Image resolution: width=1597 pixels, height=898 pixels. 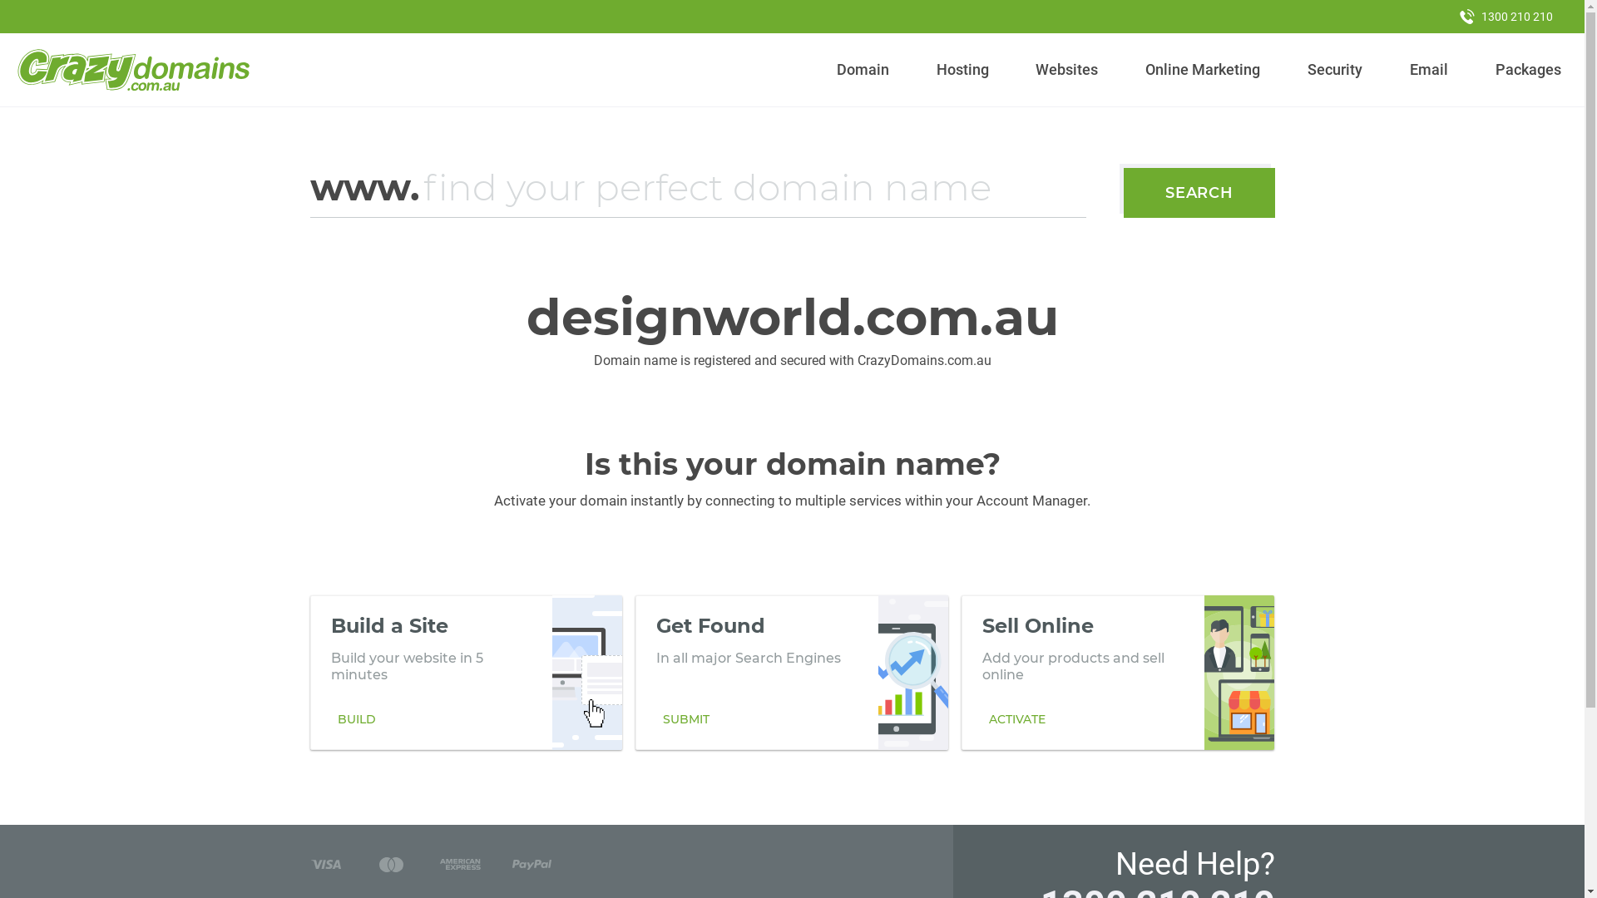 I want to click on 1300 210 210, so click(x=1506, y=17).